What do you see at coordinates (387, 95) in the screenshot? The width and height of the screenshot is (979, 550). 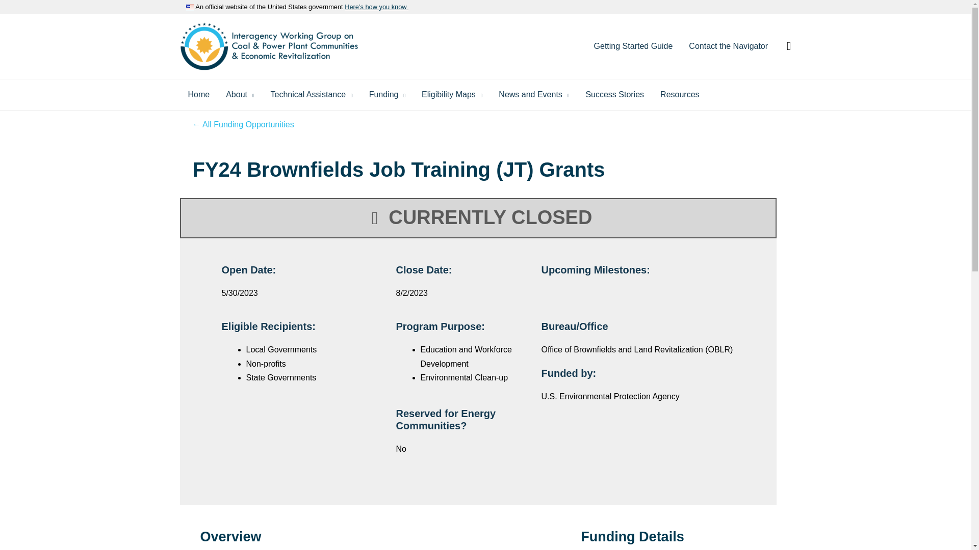 I see `Funding` at bounding box center [387, 95].